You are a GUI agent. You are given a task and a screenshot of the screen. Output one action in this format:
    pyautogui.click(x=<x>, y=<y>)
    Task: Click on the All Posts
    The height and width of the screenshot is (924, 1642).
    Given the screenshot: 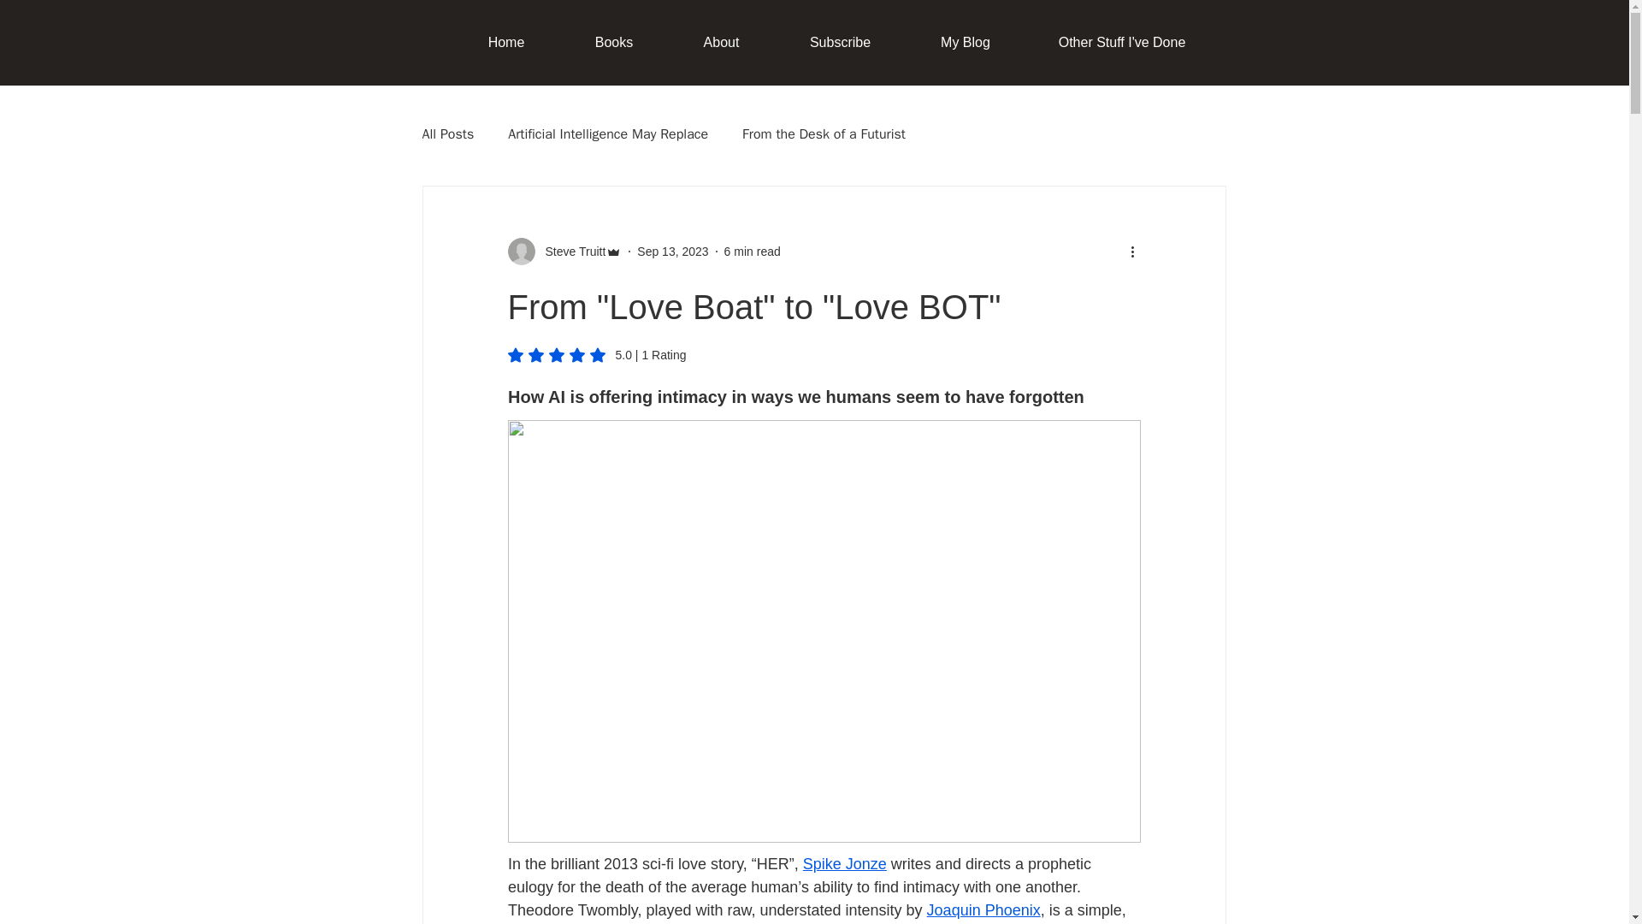 What is the action you would take?
    pyautogui.click(x=448, y=133)
    